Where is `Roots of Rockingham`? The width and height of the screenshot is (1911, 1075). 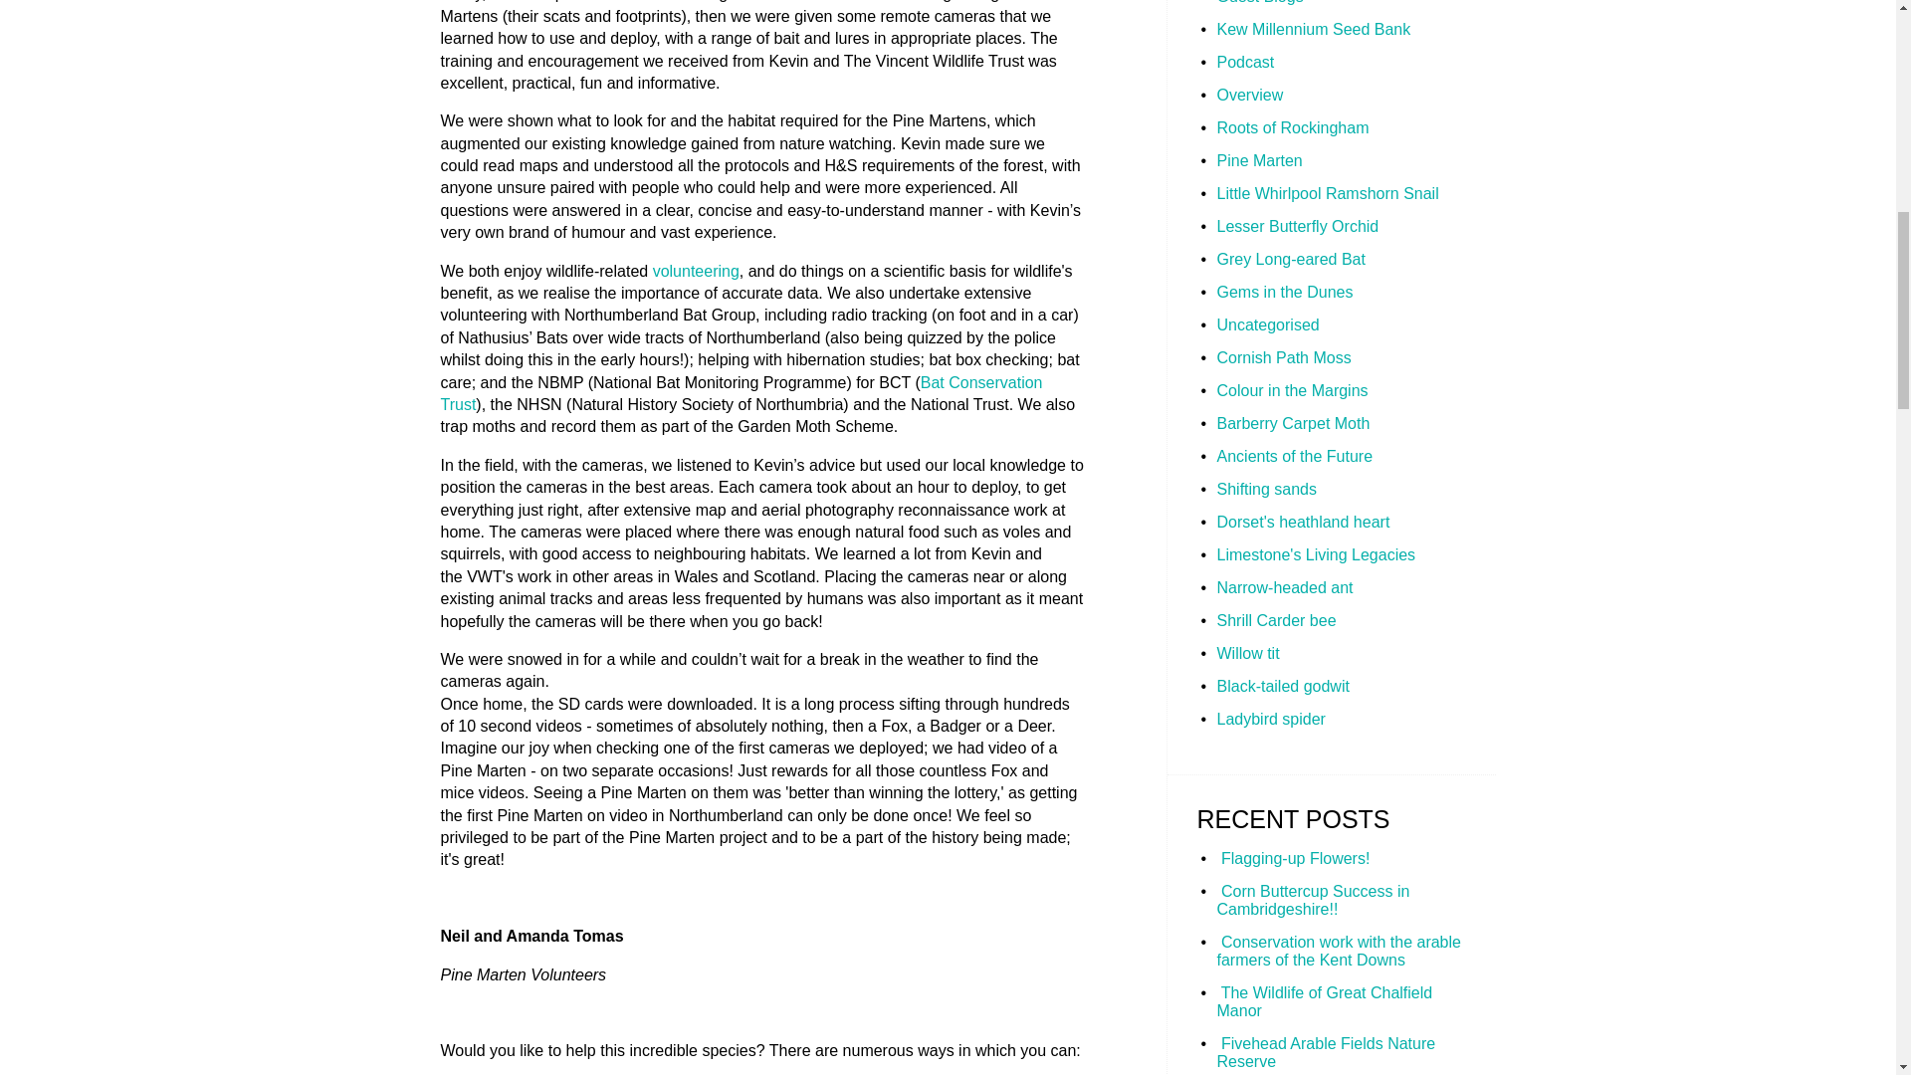
Roots of Rockingham is located at coordinates (1292, 127).